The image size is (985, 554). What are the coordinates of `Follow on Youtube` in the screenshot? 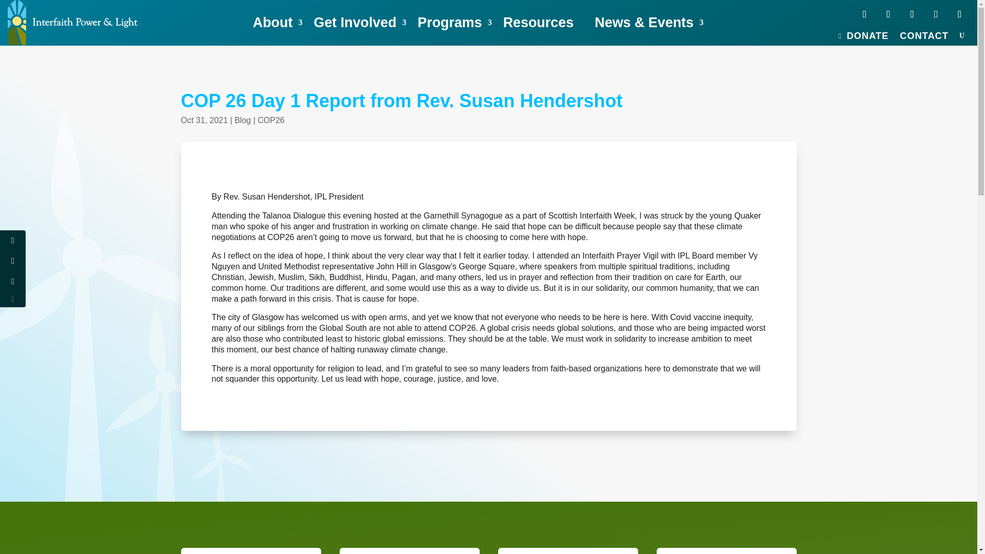 It's located at (912, 14).